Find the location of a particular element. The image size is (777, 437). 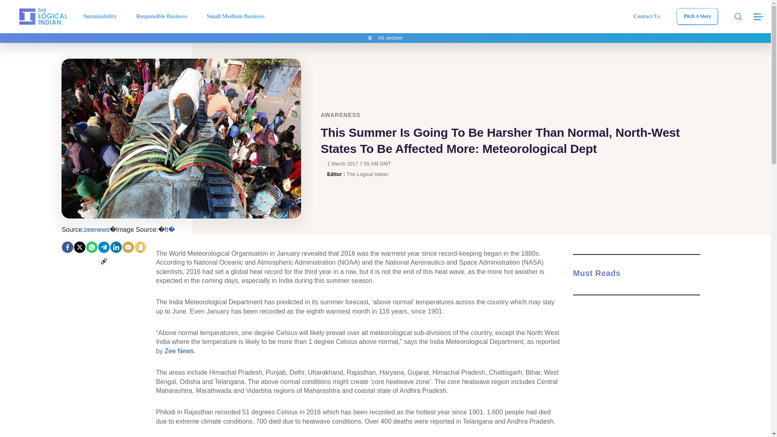

LinkedIn is located at coordinates (116, 247).